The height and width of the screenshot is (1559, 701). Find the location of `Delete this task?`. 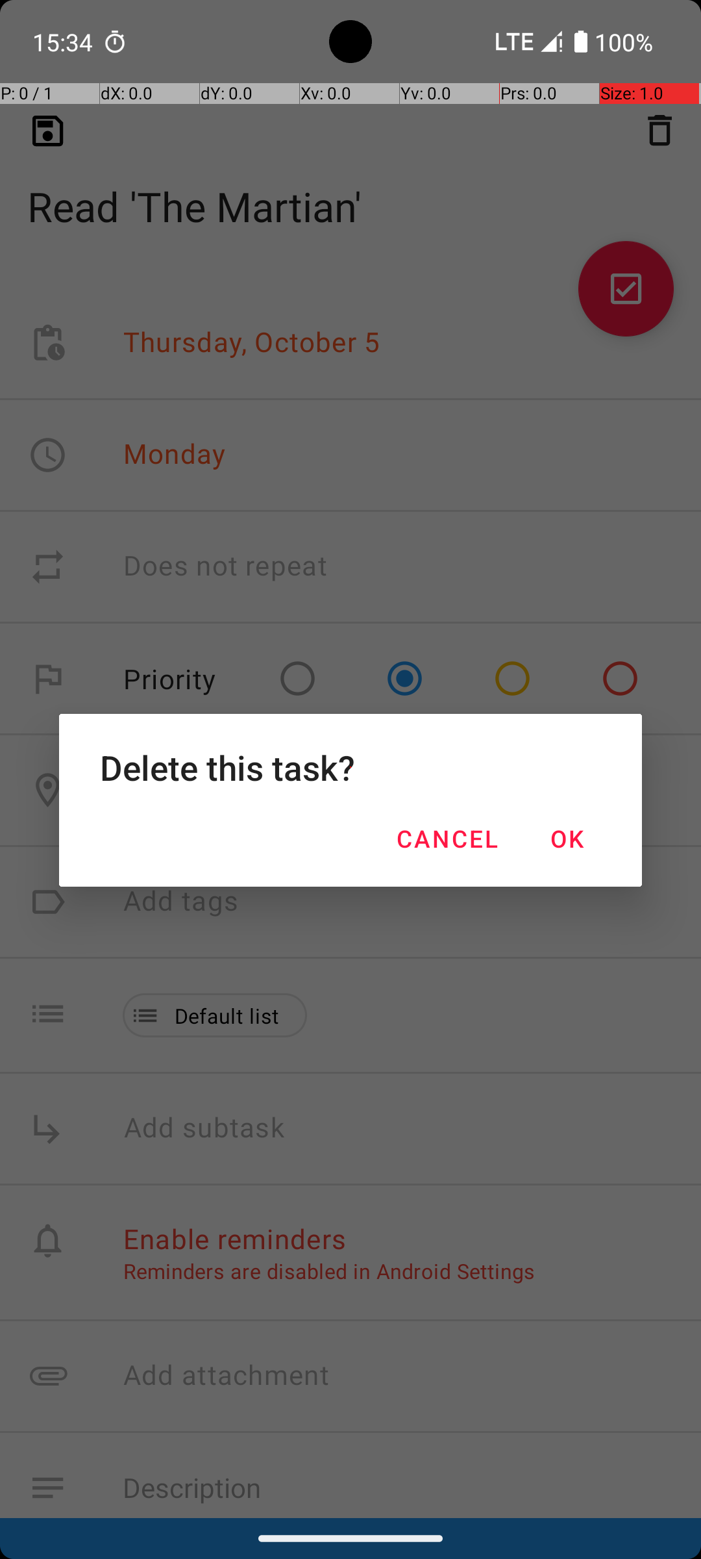

Delete this task? is located at coordinates (350, 768).